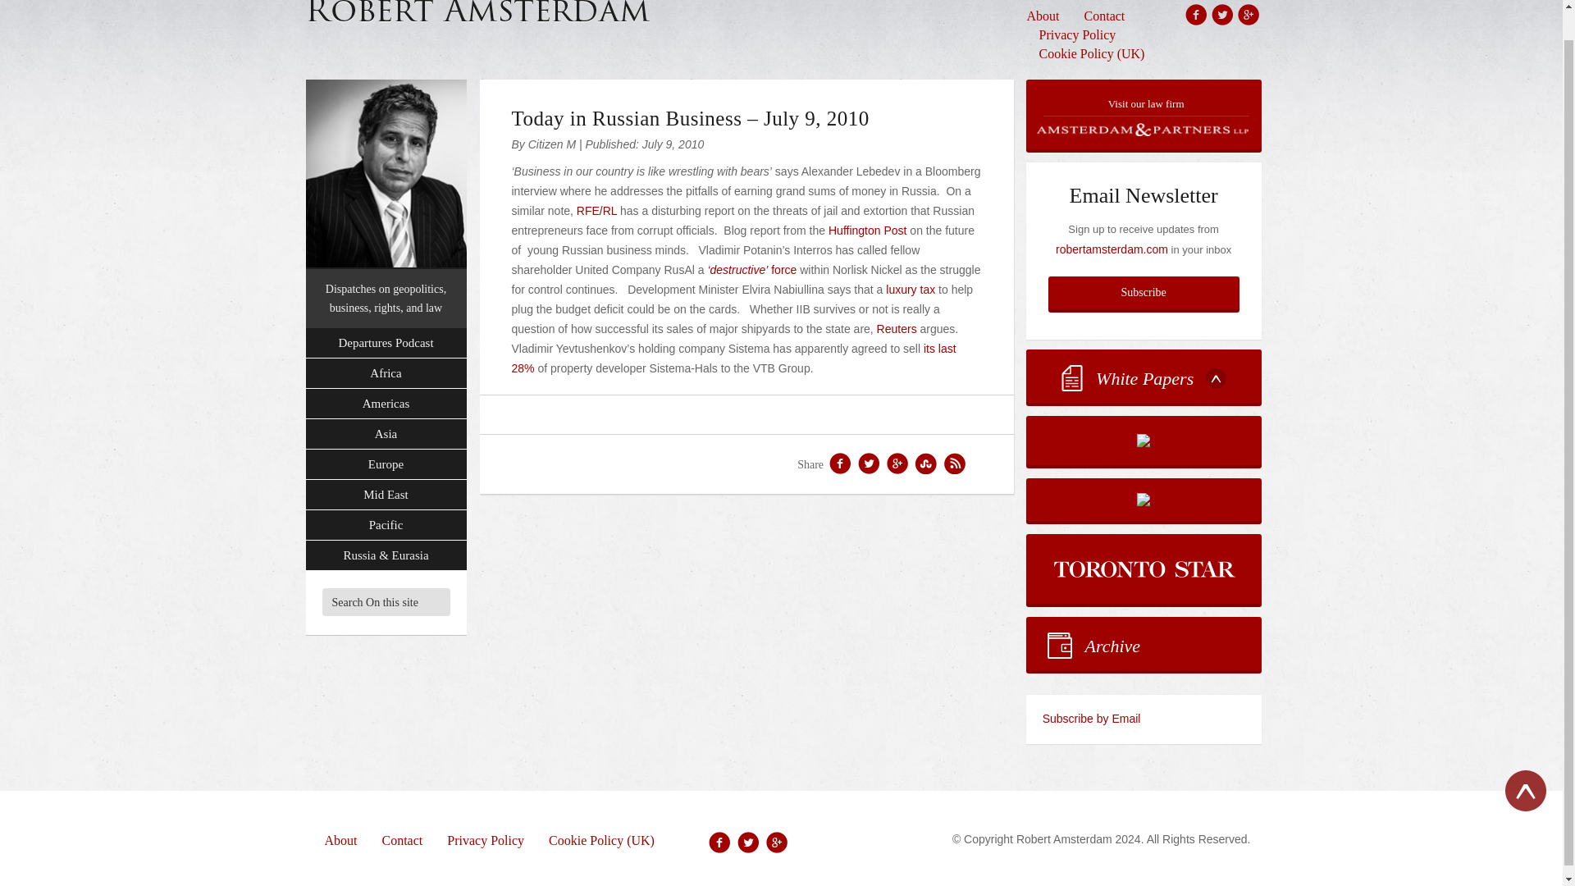 Image resolution: width=1575 pixels, height=886 pixels. Describe the element at coordinates (1112, 249) in the screenshot. I see `robertamsterdam.com` at that location.